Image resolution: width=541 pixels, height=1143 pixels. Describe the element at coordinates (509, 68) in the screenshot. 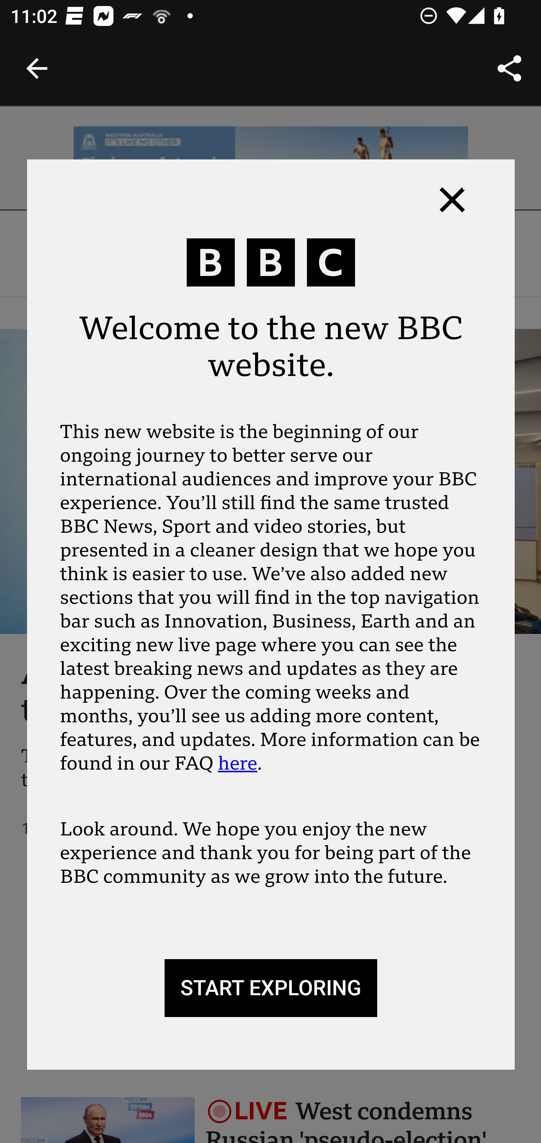

I see `Share` at that location.